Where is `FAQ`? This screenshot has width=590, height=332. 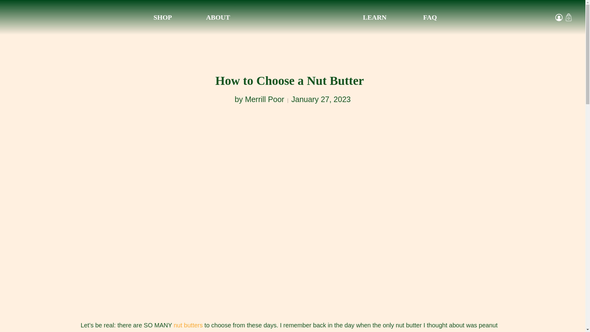
FAQ is located at coordinates (430, 17).